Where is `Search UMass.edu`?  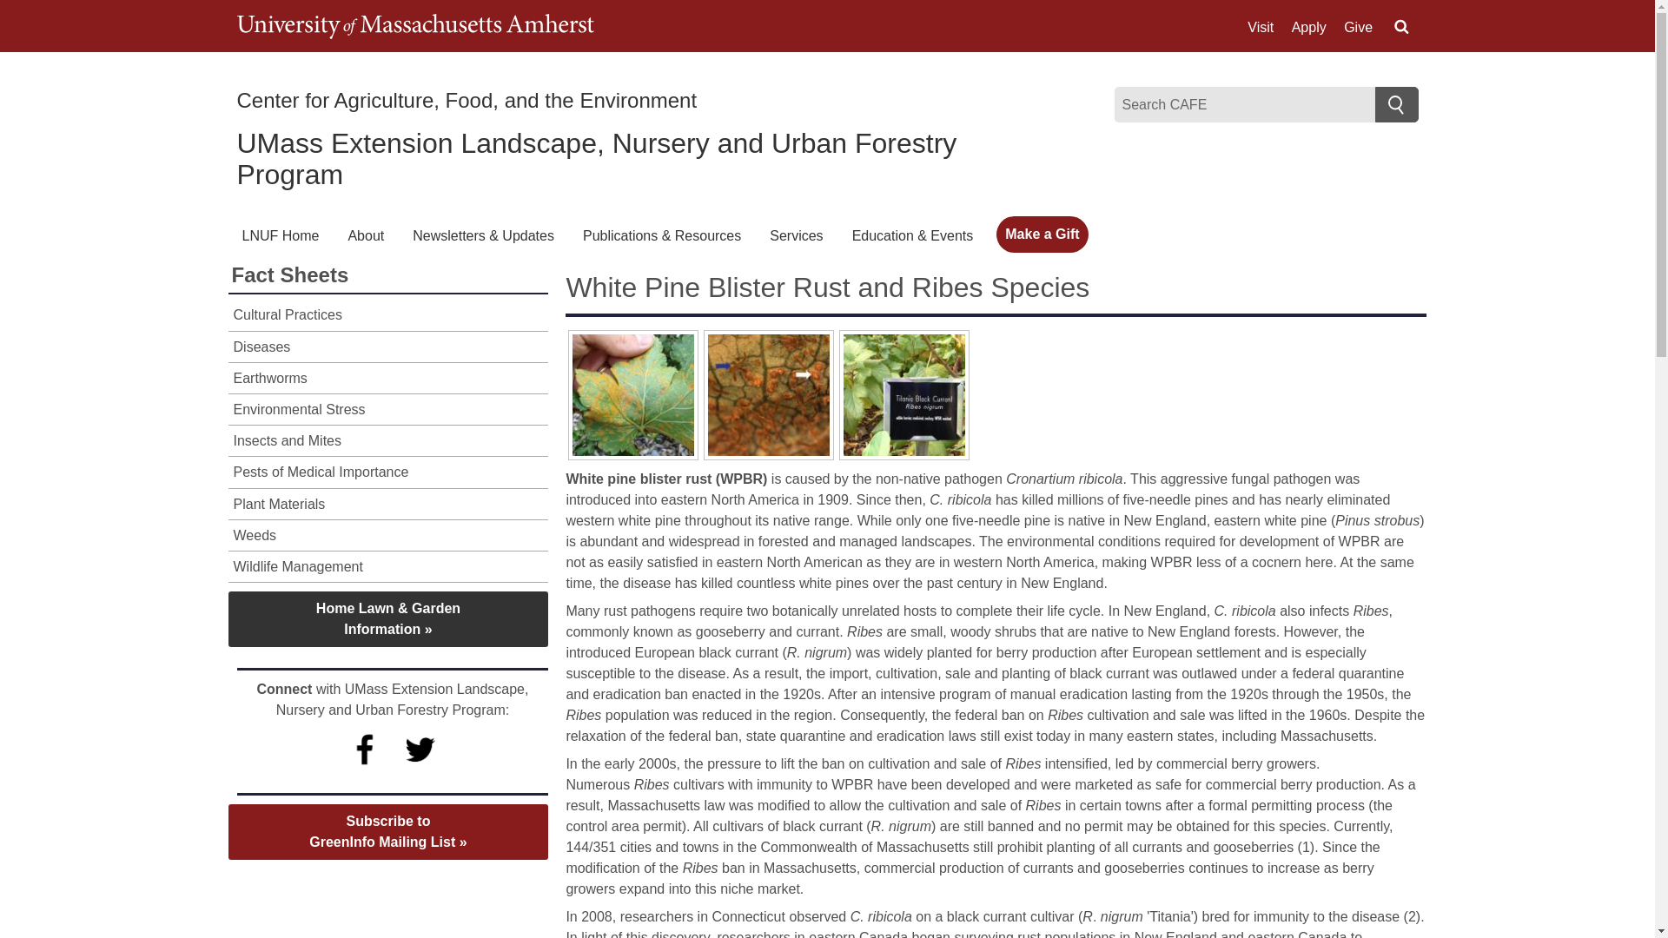 Search UMass.edu is located at coordinates (1400, 27).